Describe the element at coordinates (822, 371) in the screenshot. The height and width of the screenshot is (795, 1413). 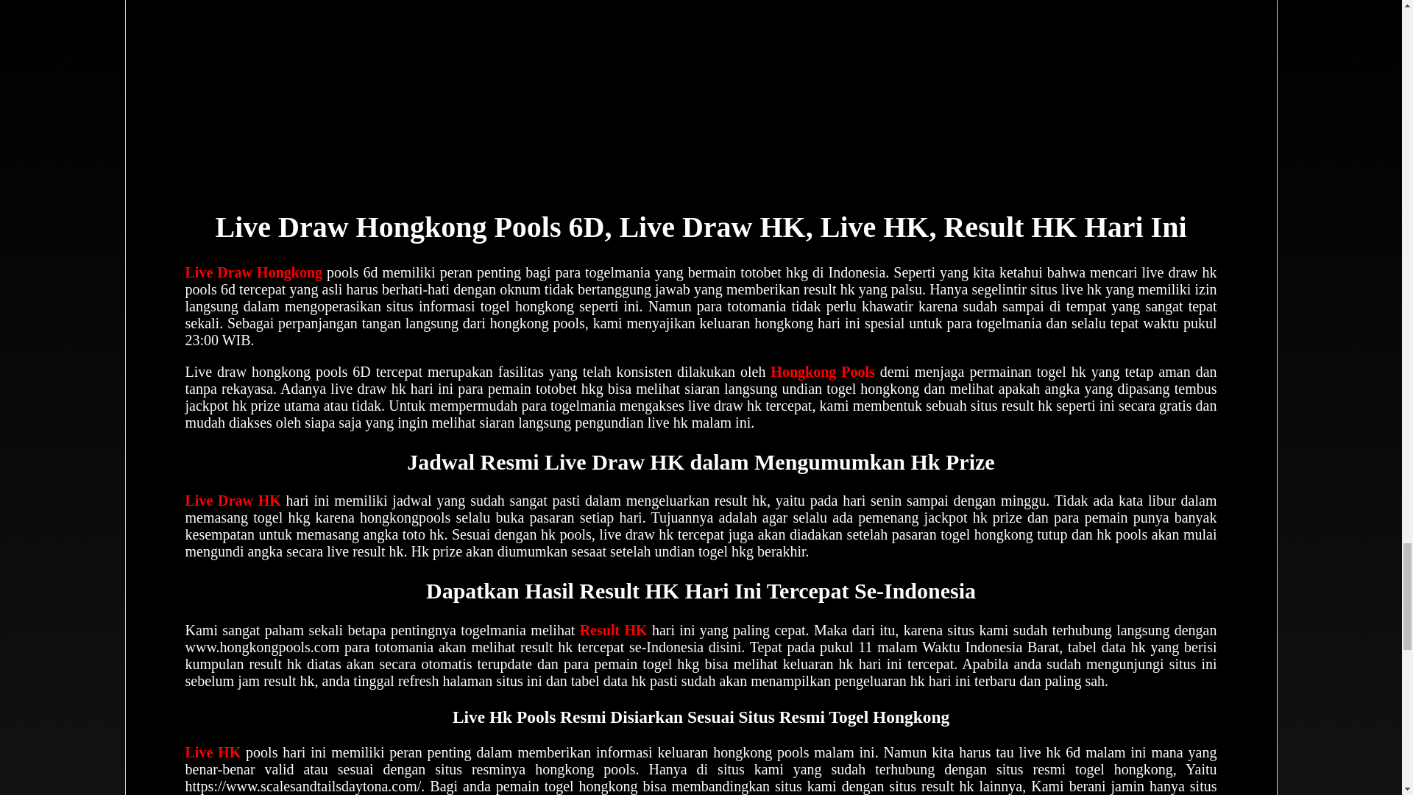
I see `Hongkong Pools` at that location.